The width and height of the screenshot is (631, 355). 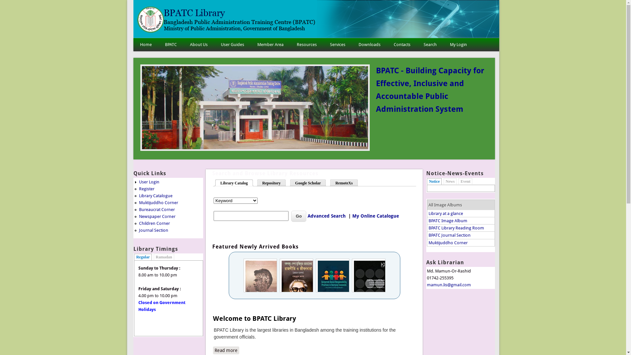 I want to click on User Guides, so click(x=233, y=45).